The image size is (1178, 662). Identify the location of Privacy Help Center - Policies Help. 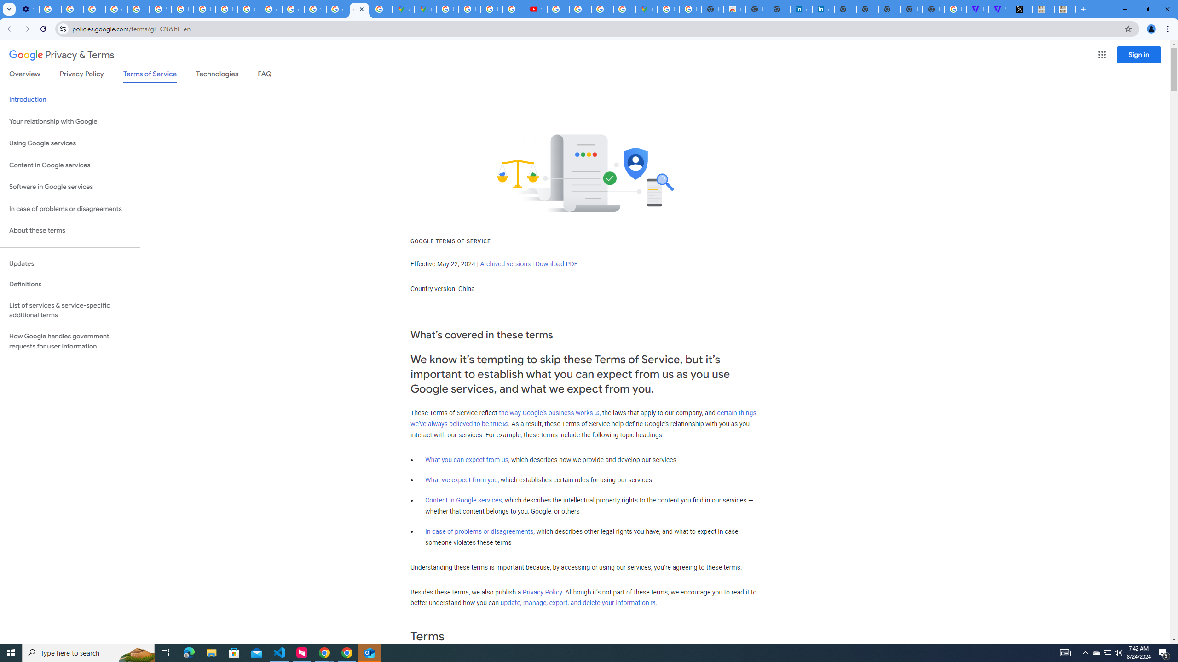
(491, 9).